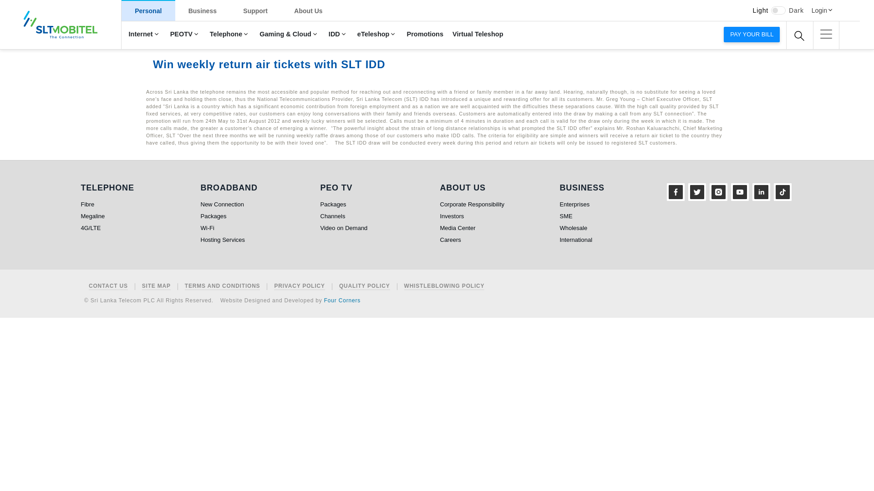  Describe the element at coordinates (778, 10) in the screenshot. I see `on` at that location.